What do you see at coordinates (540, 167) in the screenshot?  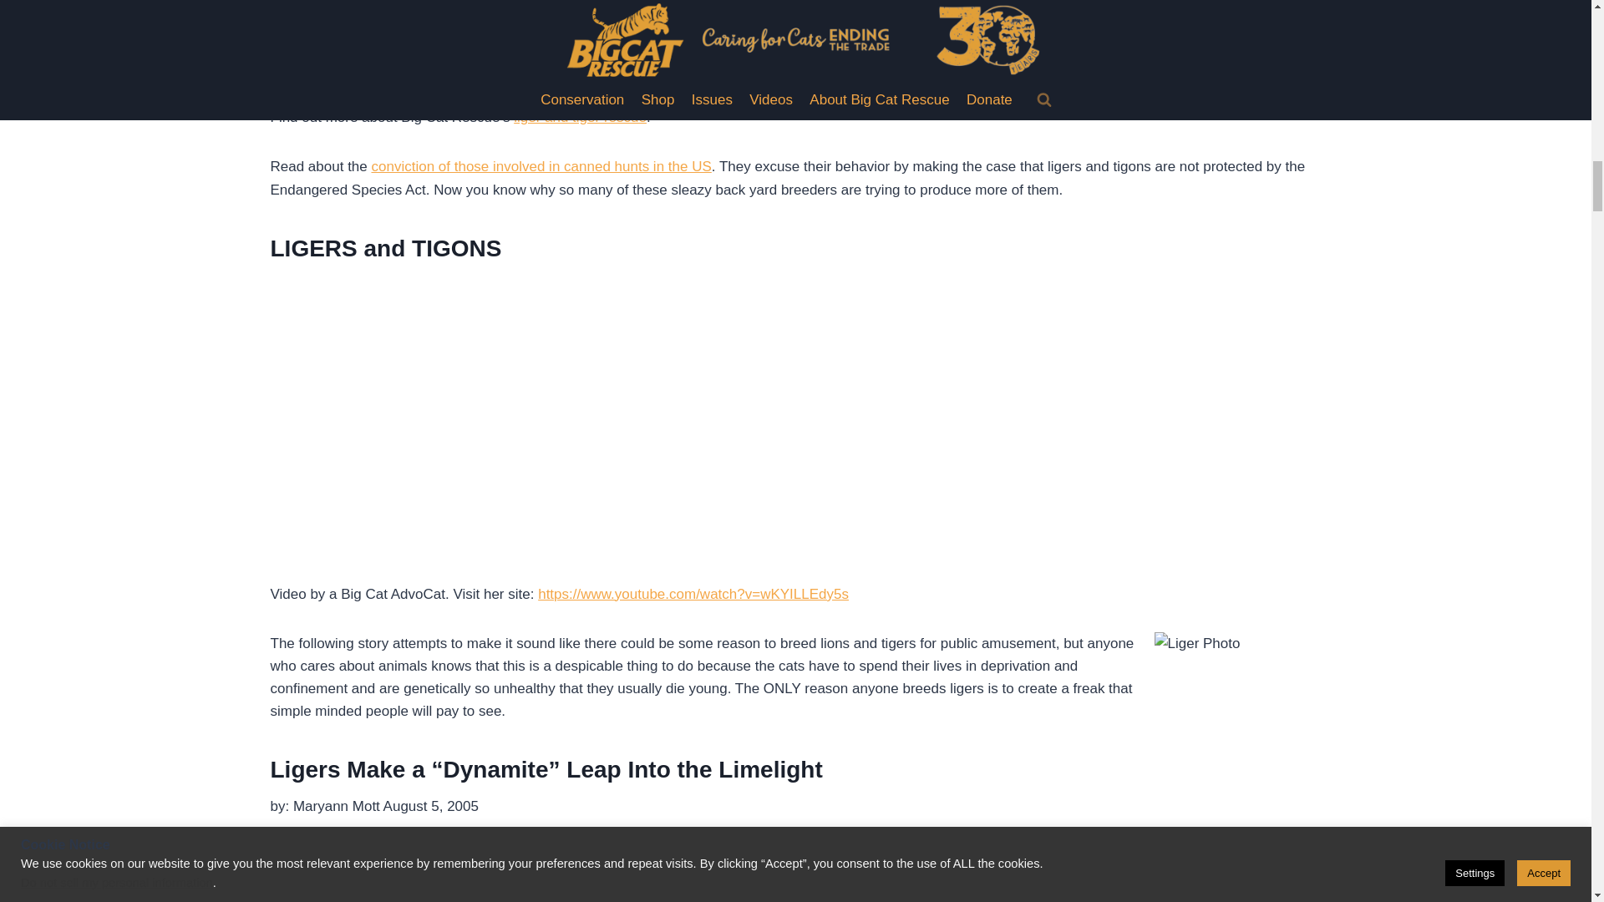 I see `conviction of those involved in canned hunts in the US` at bounding box center [540, 167].